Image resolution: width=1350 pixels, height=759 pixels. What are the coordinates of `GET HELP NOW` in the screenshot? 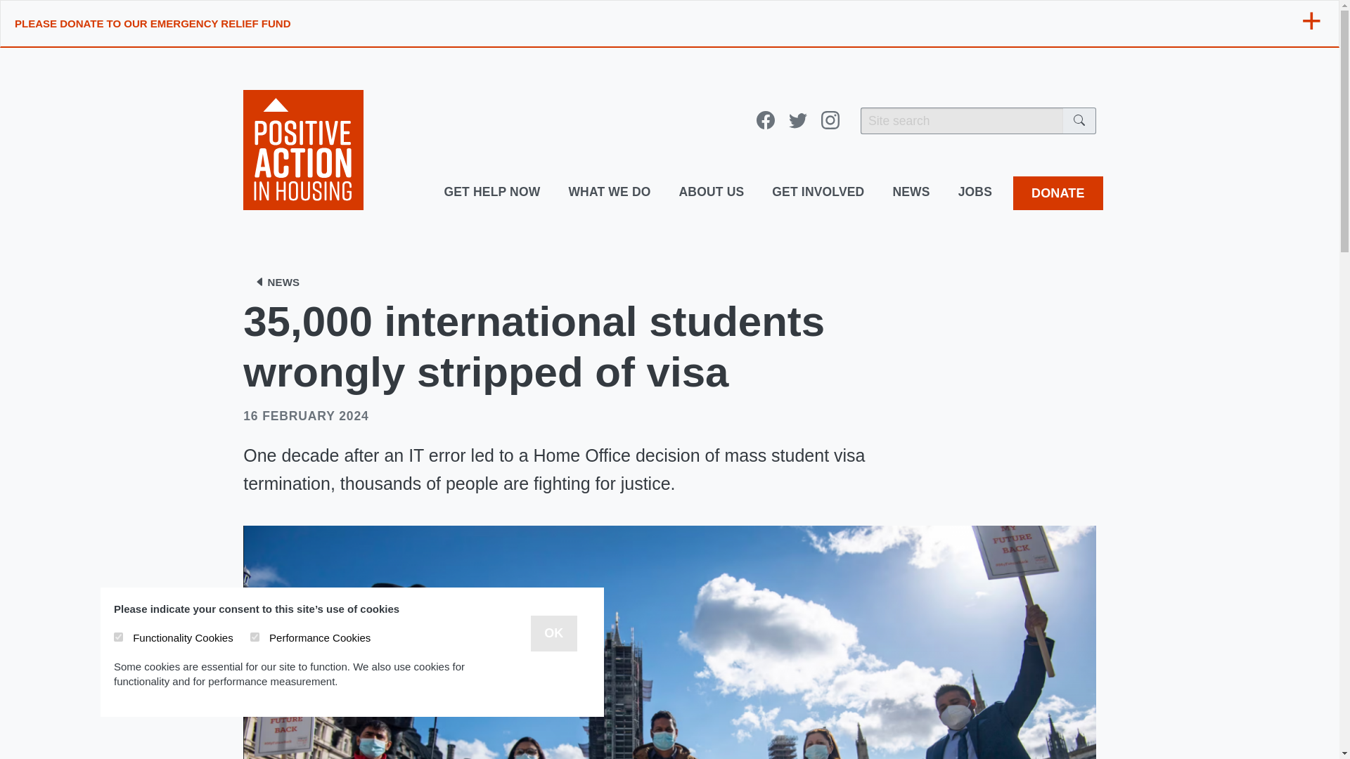 It's located at (491, 193).